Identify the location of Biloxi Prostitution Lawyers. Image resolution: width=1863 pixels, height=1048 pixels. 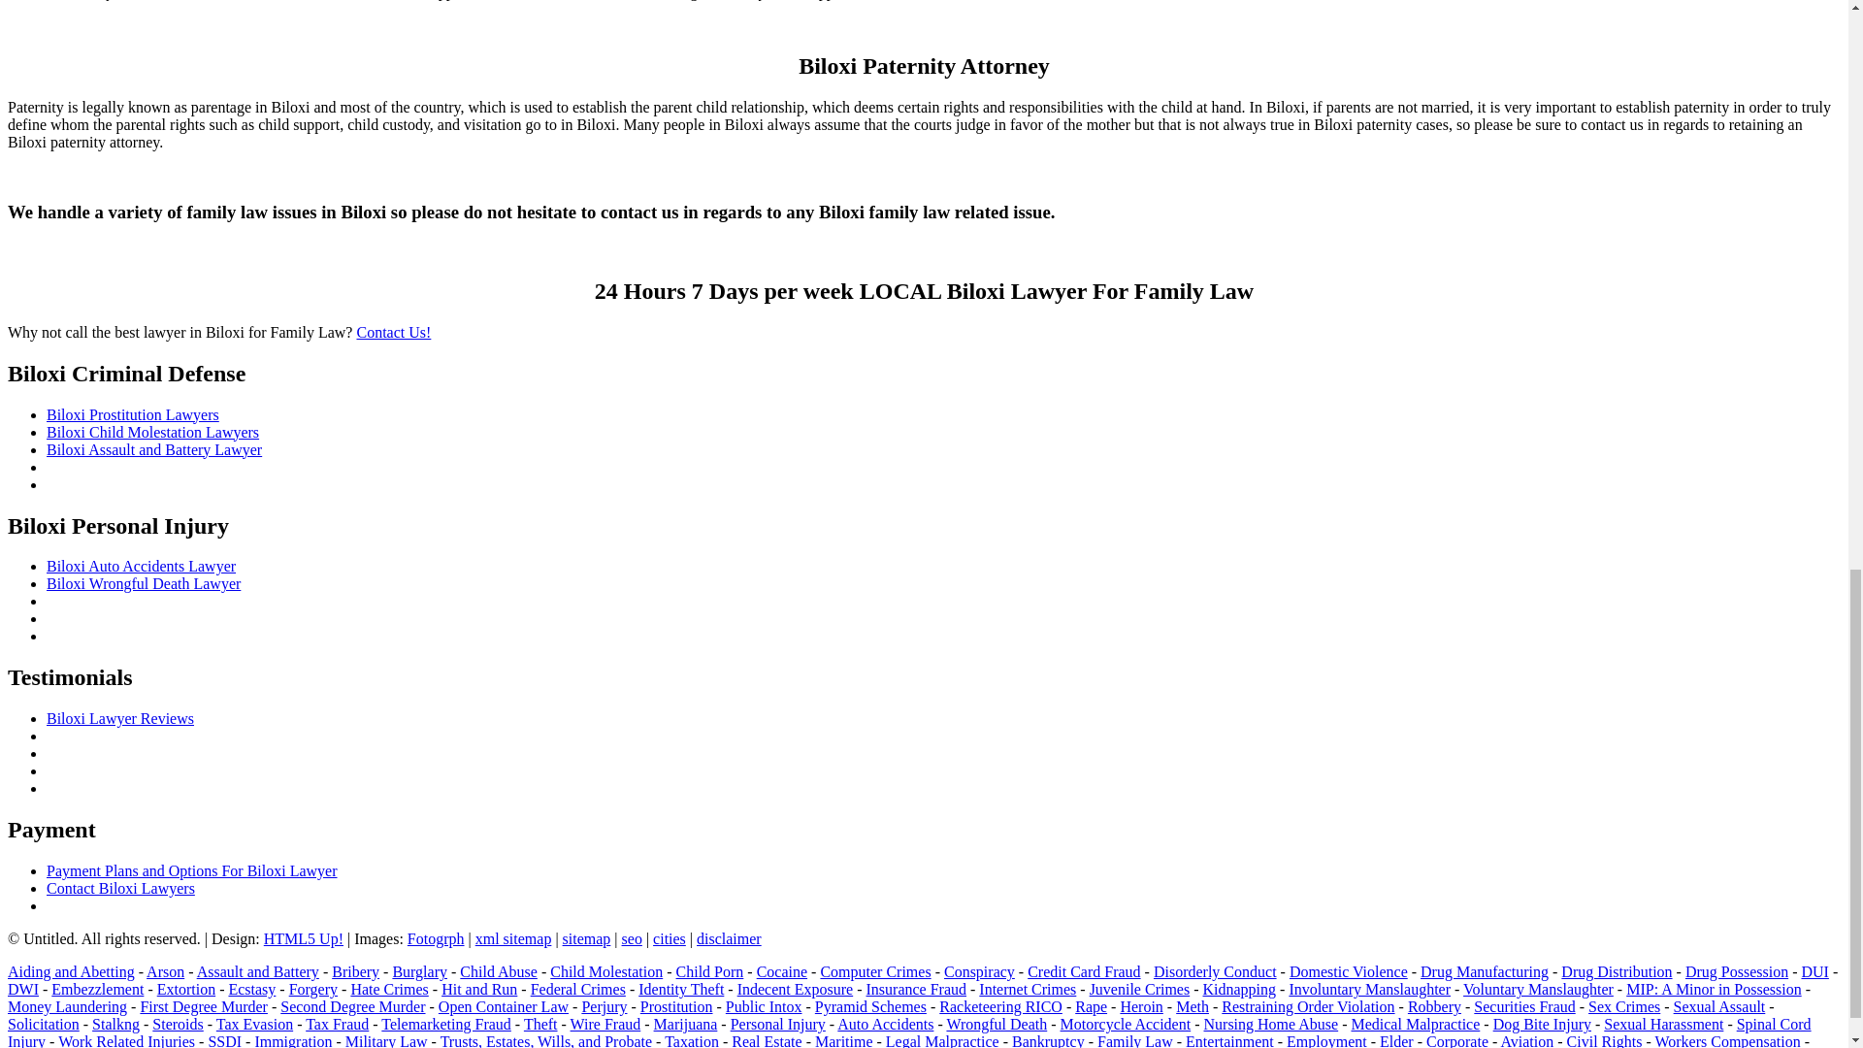
(133, 415).